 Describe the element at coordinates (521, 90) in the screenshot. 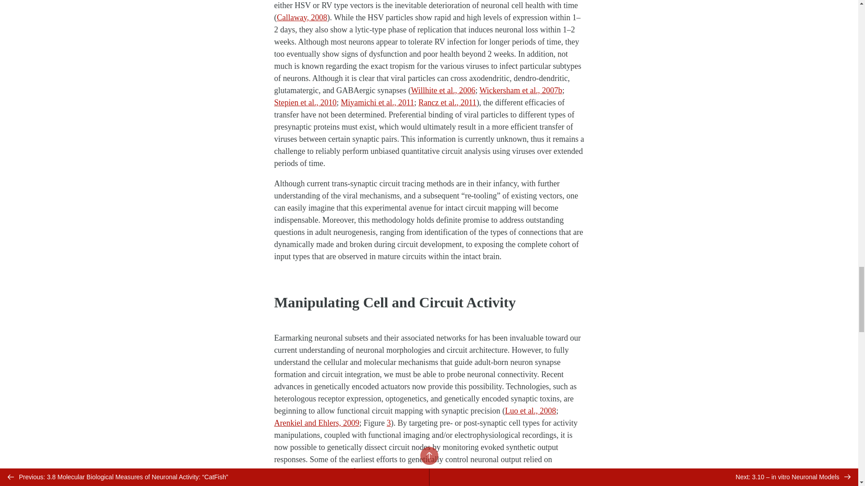

I see `Wickersham et al., 2007b` at that location.